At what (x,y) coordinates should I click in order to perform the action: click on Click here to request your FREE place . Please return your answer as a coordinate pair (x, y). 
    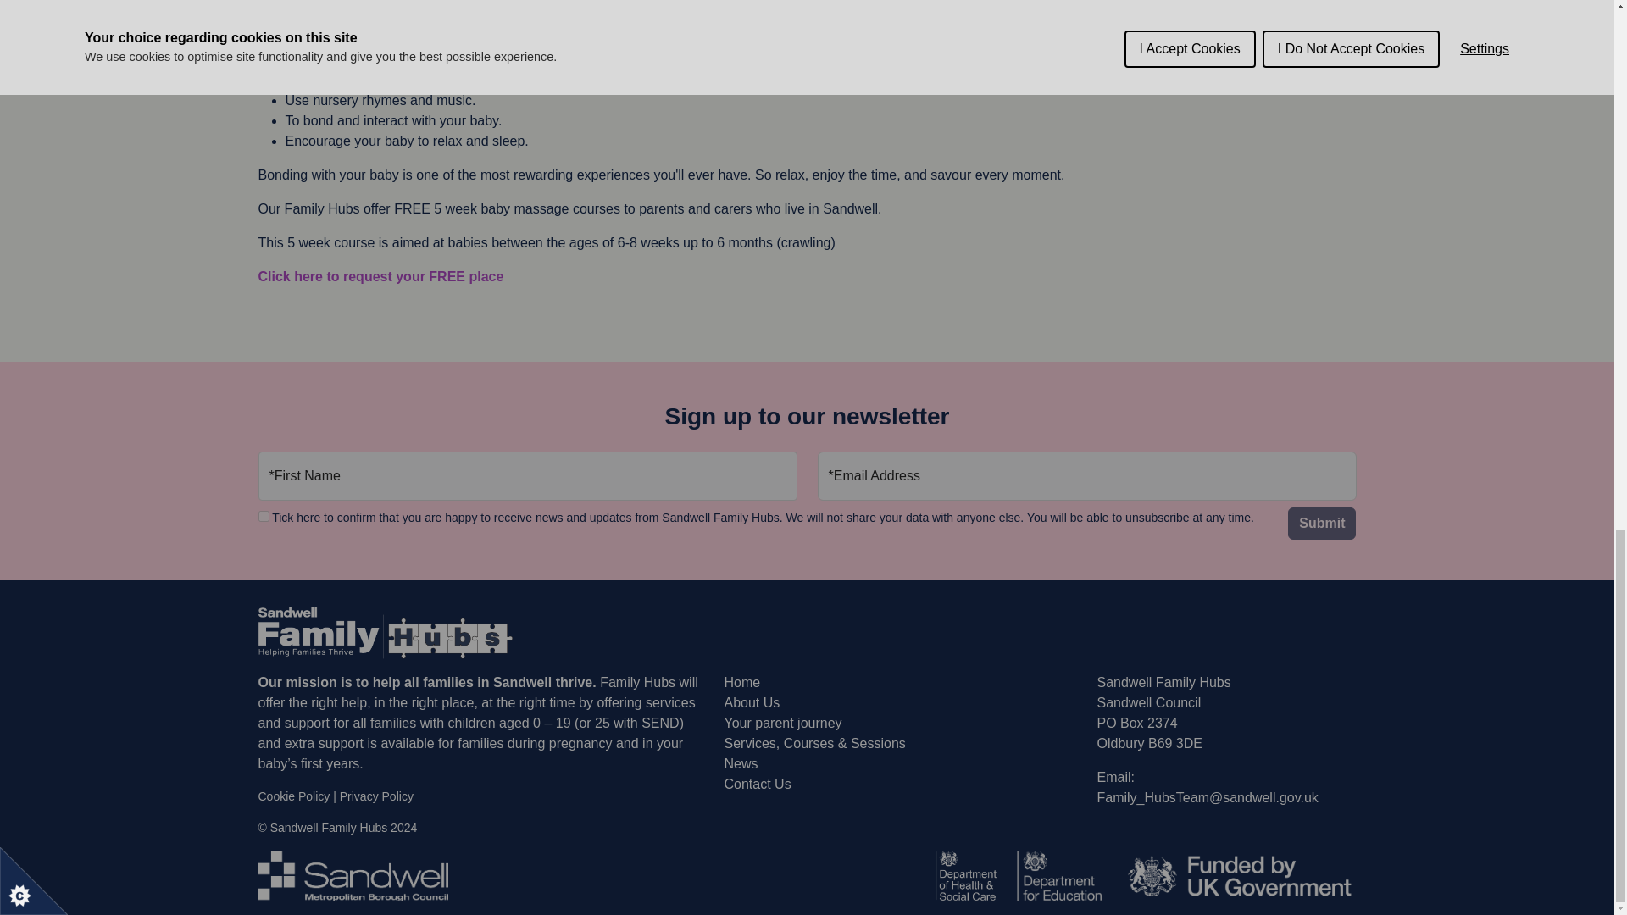
    Looking at the image, I should click on (381, 276).